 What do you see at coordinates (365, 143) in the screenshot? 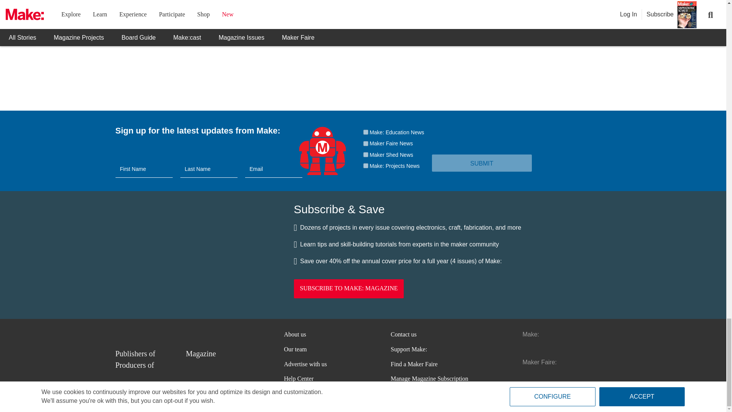
I see `Maker Faire News` at bounding box center [365, 143].